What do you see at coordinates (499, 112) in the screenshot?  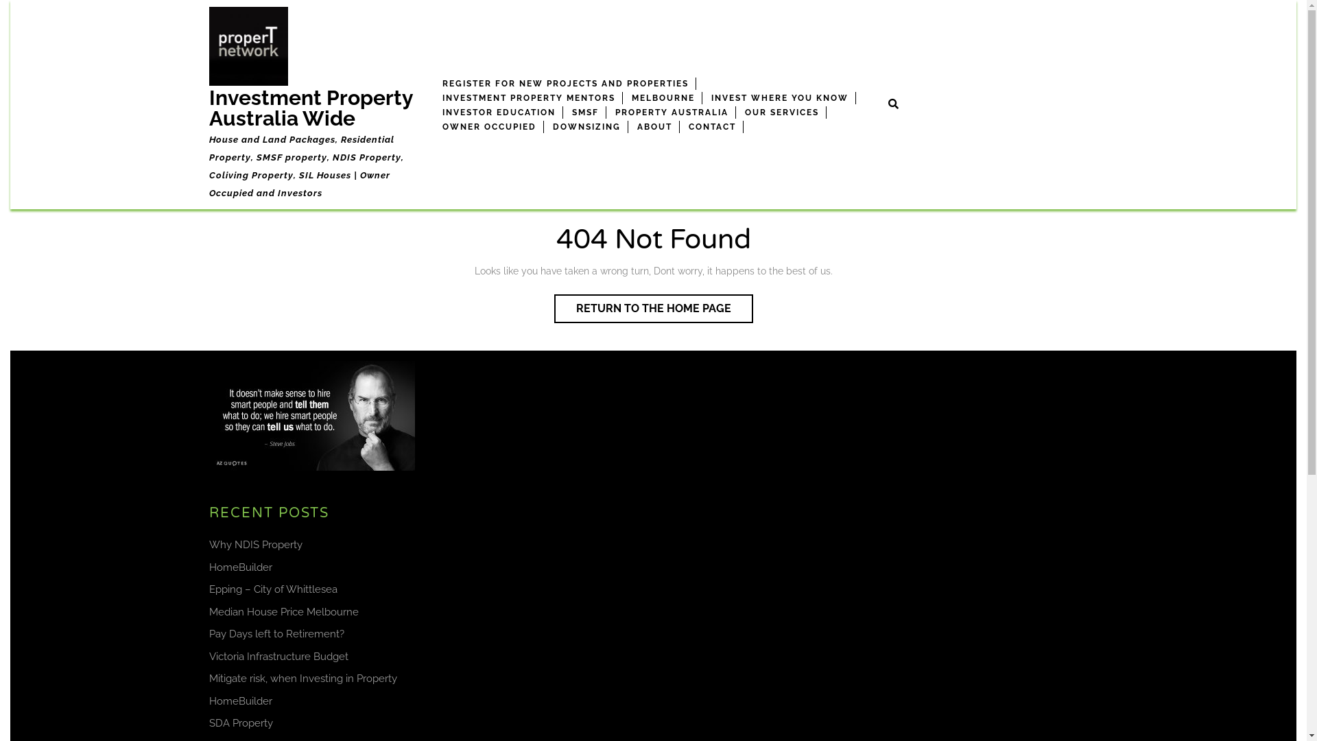 I see `INVESTOR EDUCATION` at bounding box center [499, 112].